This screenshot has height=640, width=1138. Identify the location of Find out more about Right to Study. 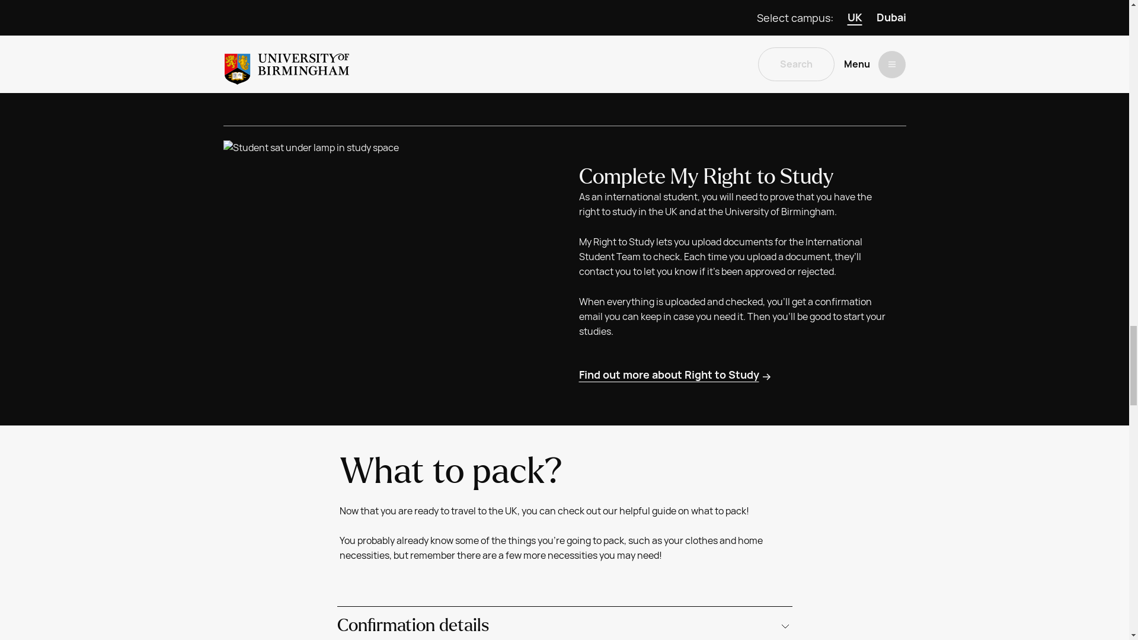
(675, 375).